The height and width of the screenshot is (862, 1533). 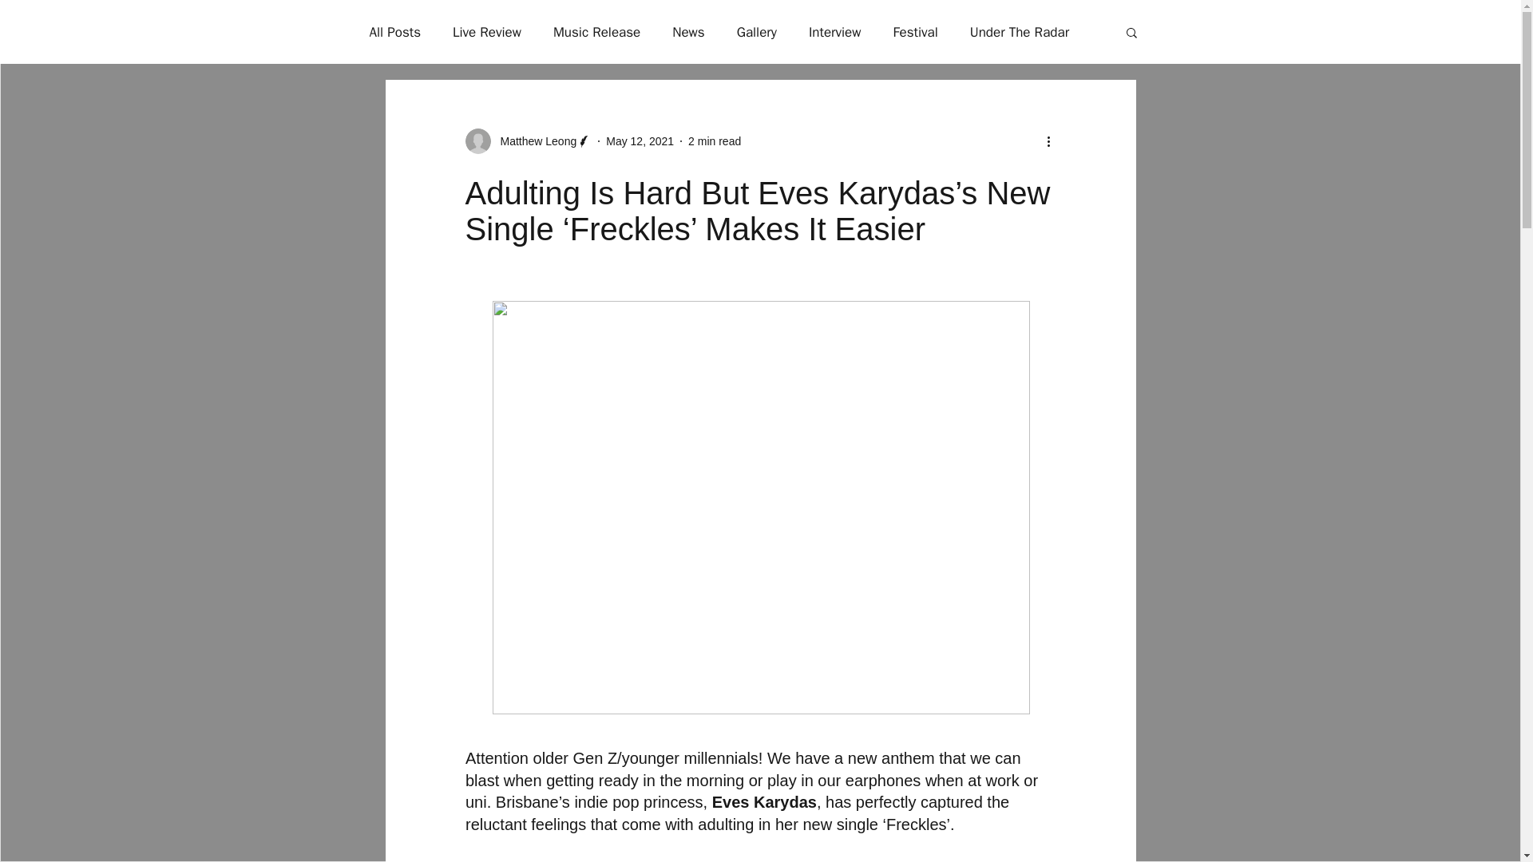 What do you see at coordinates (533, 140) in the screenshot?
I see `Matthew Leong` at bounding box center [533, 140].